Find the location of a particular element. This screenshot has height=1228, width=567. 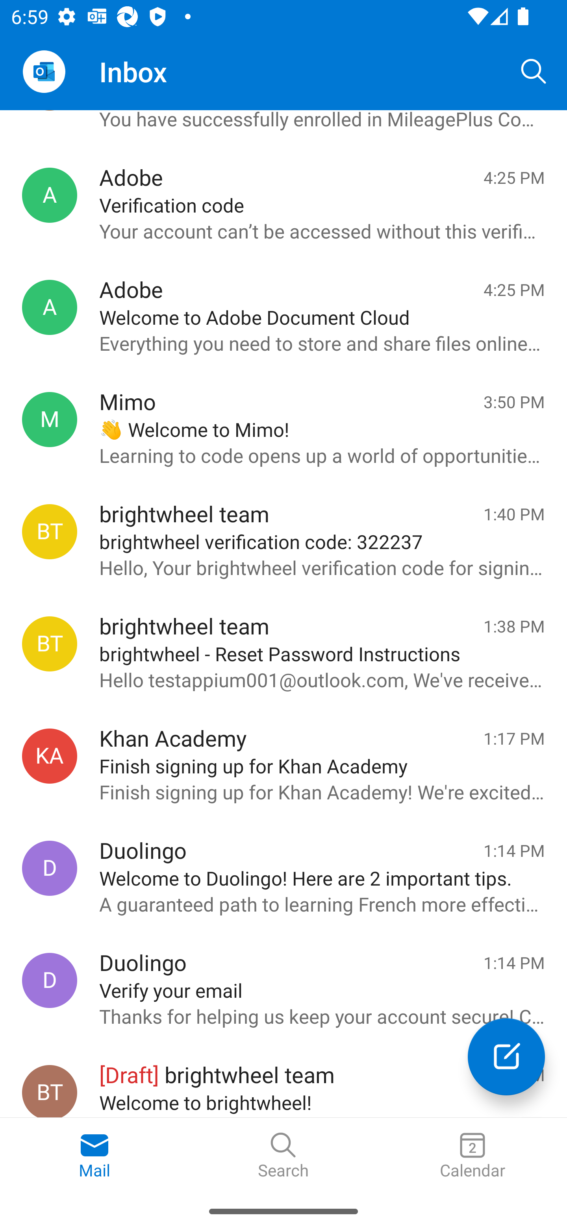

brightwheel team, recovery@mybrightwheel.com is located at coordinates (50, 531).